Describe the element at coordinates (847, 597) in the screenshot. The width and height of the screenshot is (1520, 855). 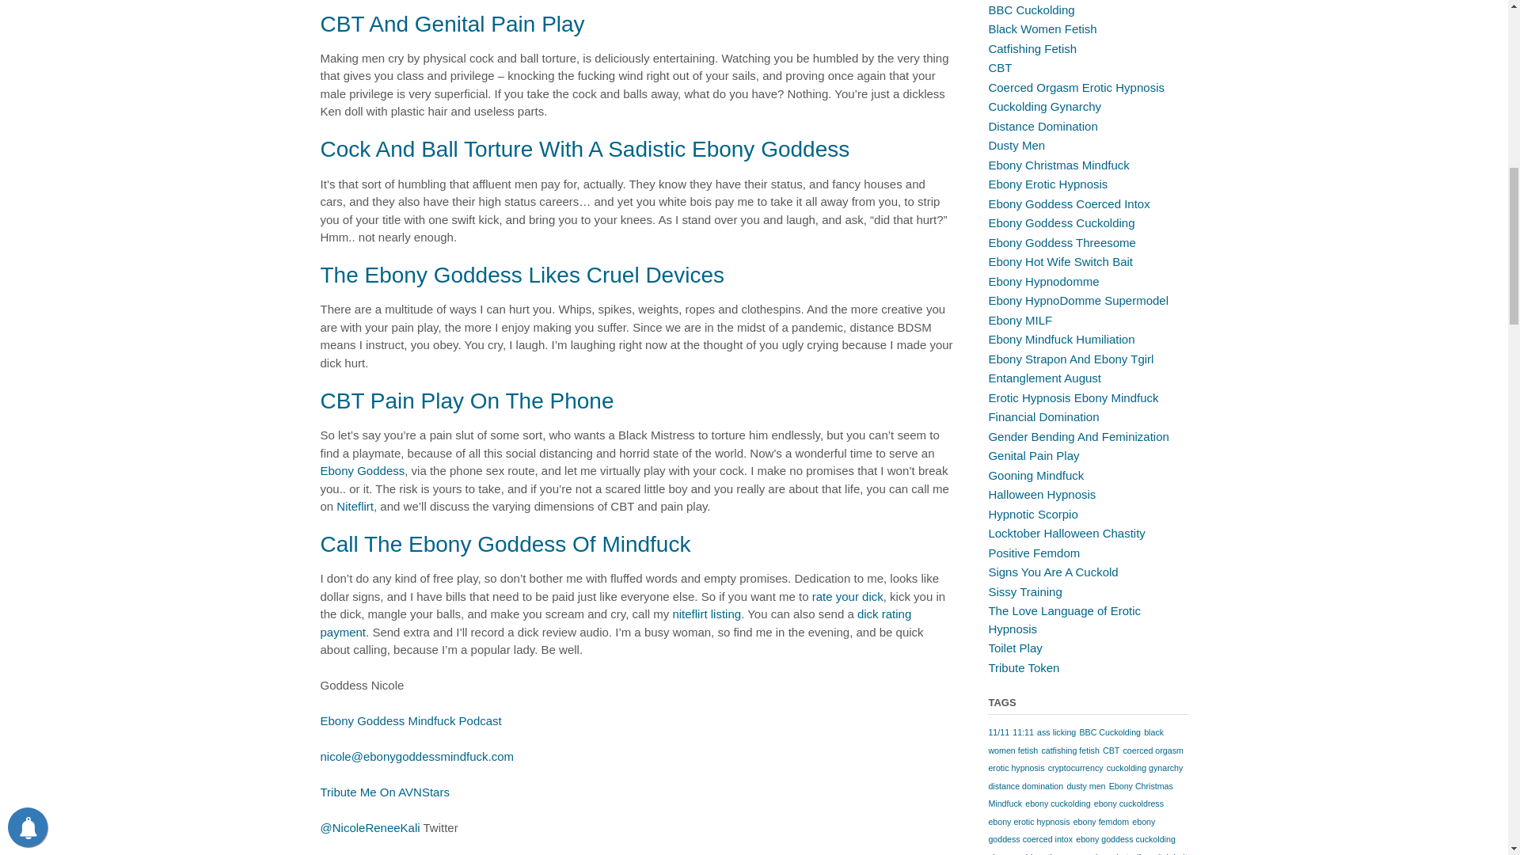
I see `rate your dick` at that location.